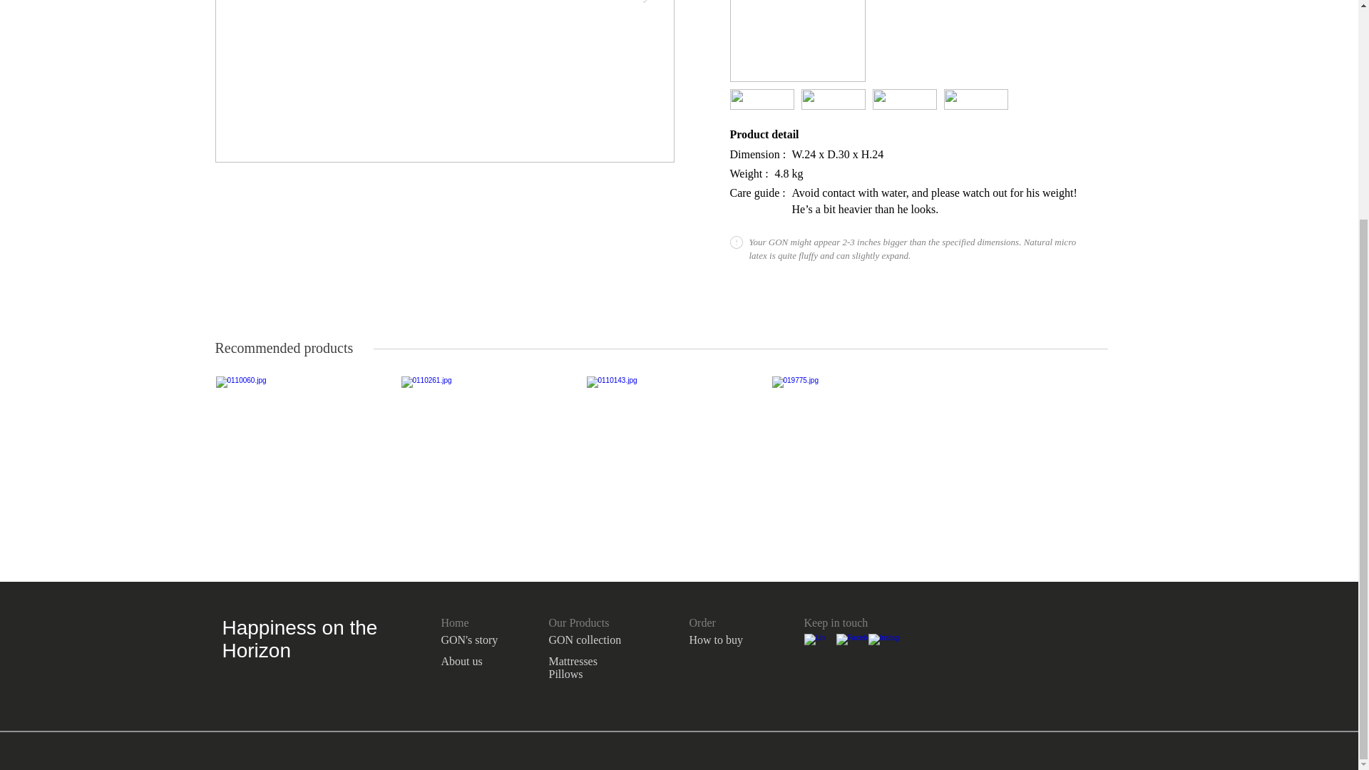  What do you see at coordinates (565, 674) in the screenshot?
I see `Pillows` at bounding box center [565, 674].